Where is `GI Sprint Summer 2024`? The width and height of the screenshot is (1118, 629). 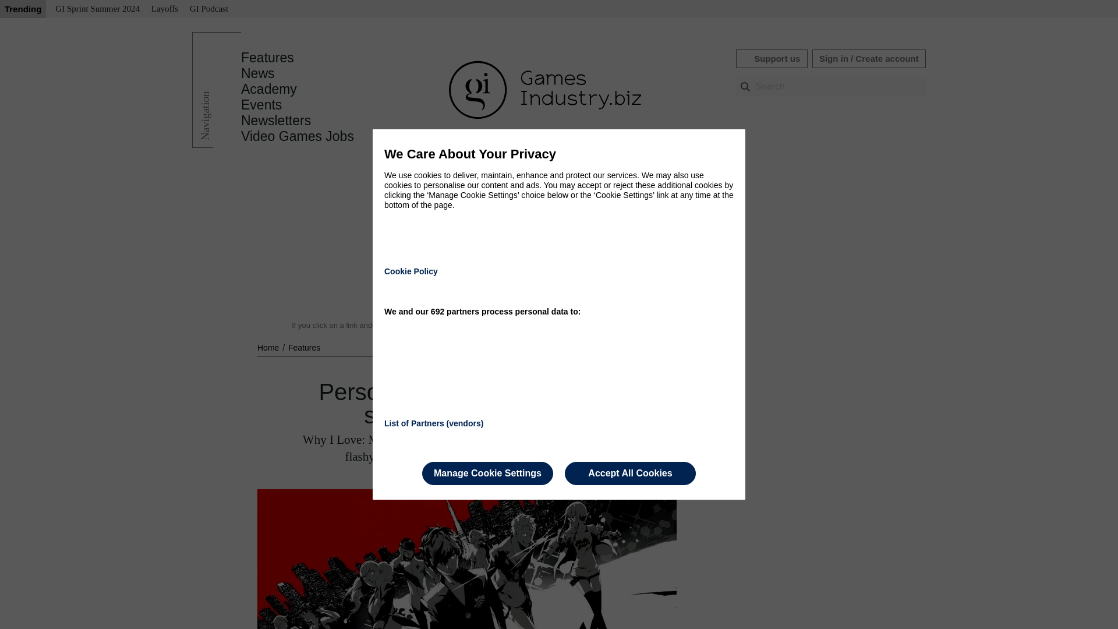
GI Sprint Summer 2024 is located at coordinates (97, 9).